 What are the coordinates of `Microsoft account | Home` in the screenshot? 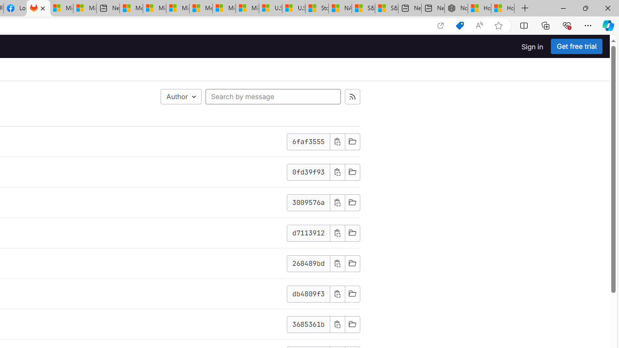 It's located at (177, 9).